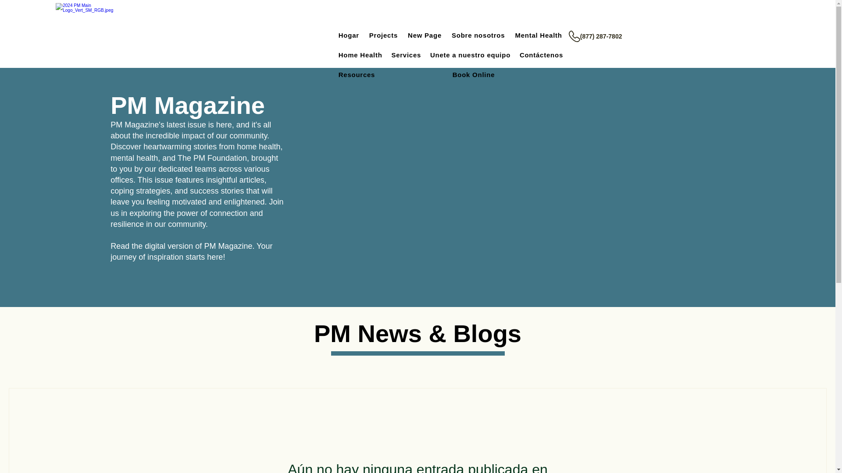 Image resolution: width=842 pixels, height=473 pixels. I want to click on Projects, so click(385, 35).